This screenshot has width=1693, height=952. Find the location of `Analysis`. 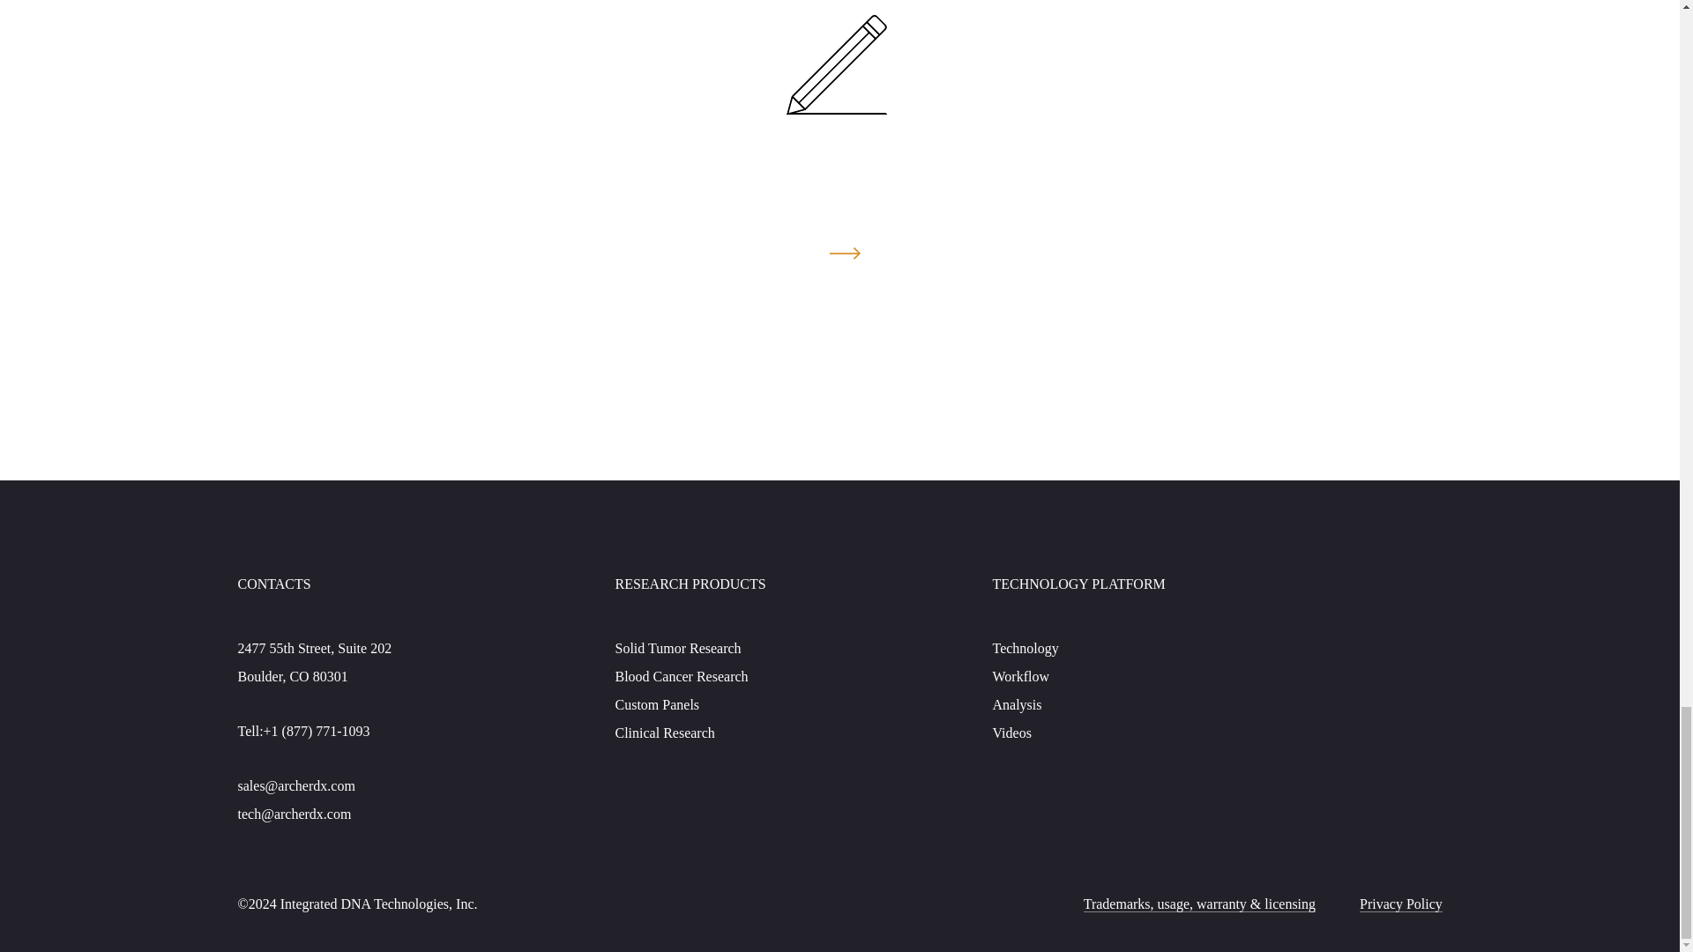

Analysis is located at coordinates (1018, 703).